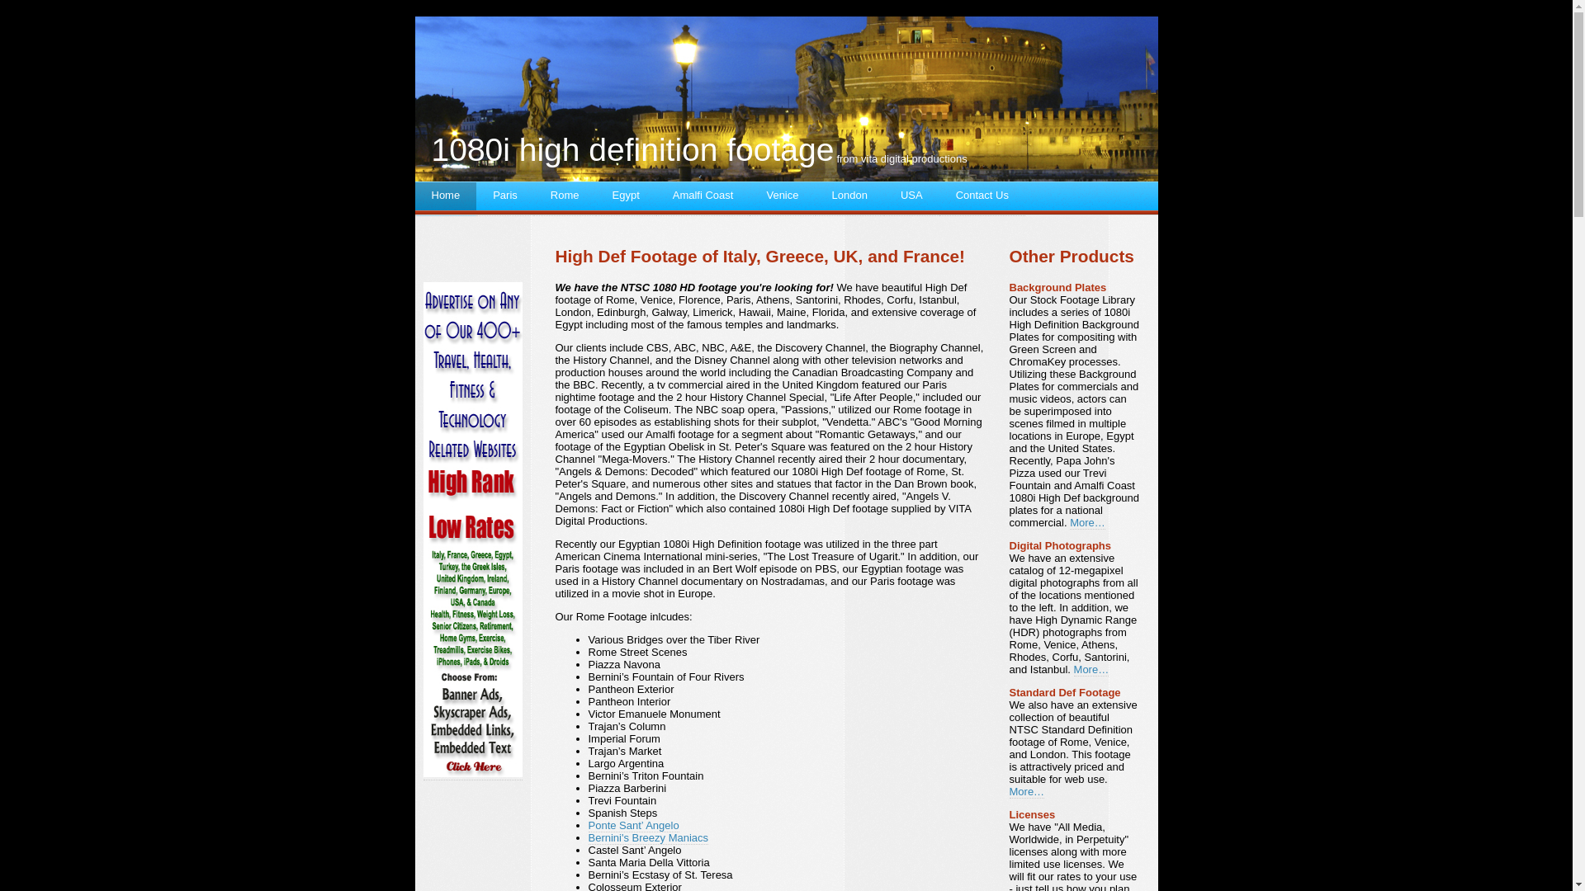 This screenshot has width=1585, height=891. What do you see at coordinates (565, 199) in the screenshot?
I see `Rome` at bounding box center [565, 199].